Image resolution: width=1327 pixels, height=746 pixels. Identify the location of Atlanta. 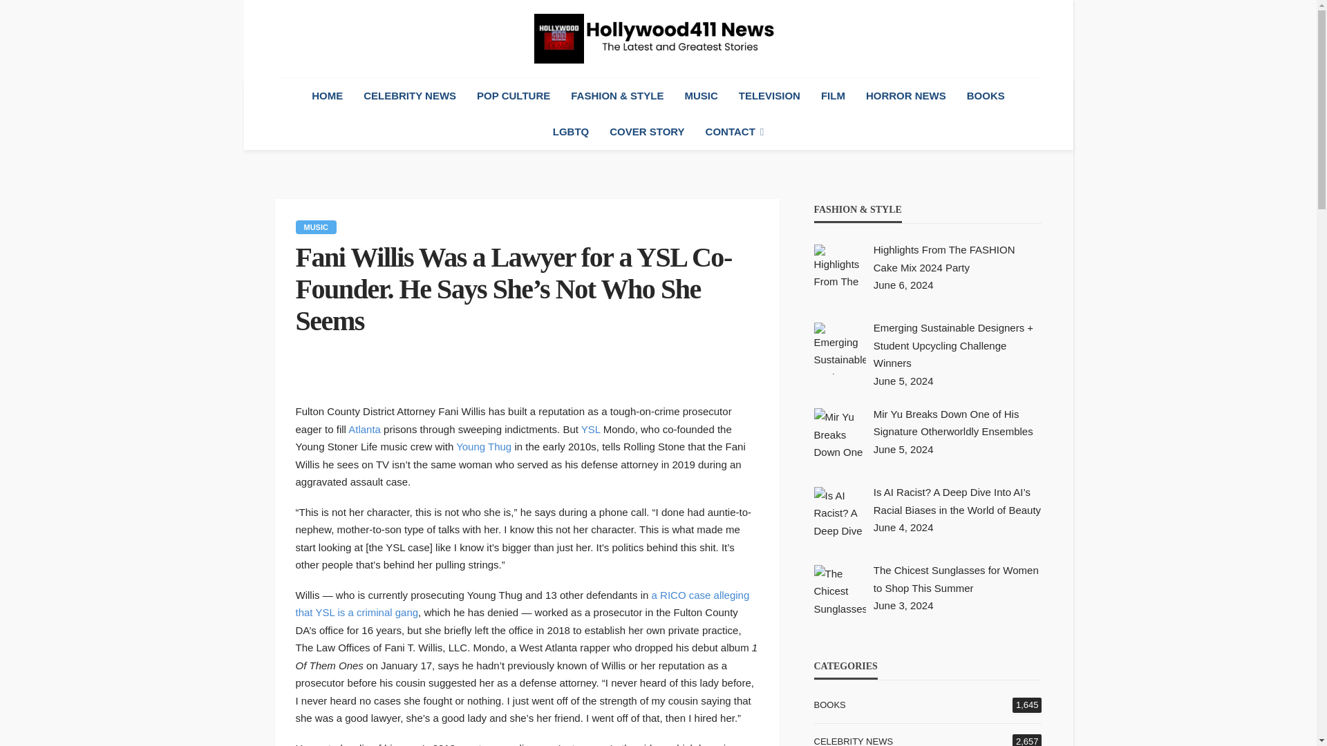
(364, 428).